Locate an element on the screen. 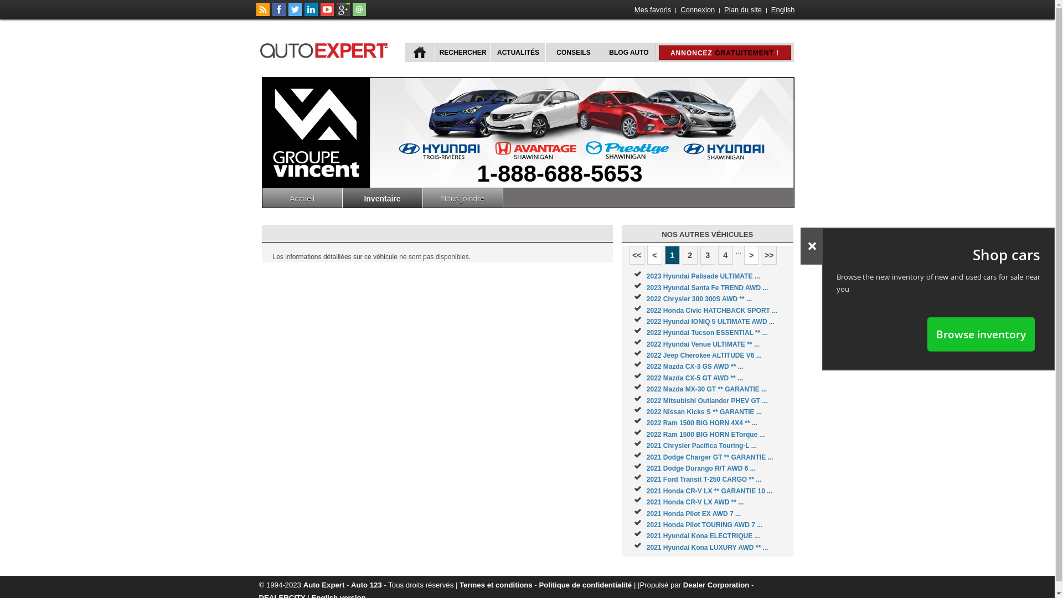 The height and width of the screenshot is (598, 1063). 2021 Hyundai Kona LUXURY AWD ** ... is located at coordinates (708, 548).